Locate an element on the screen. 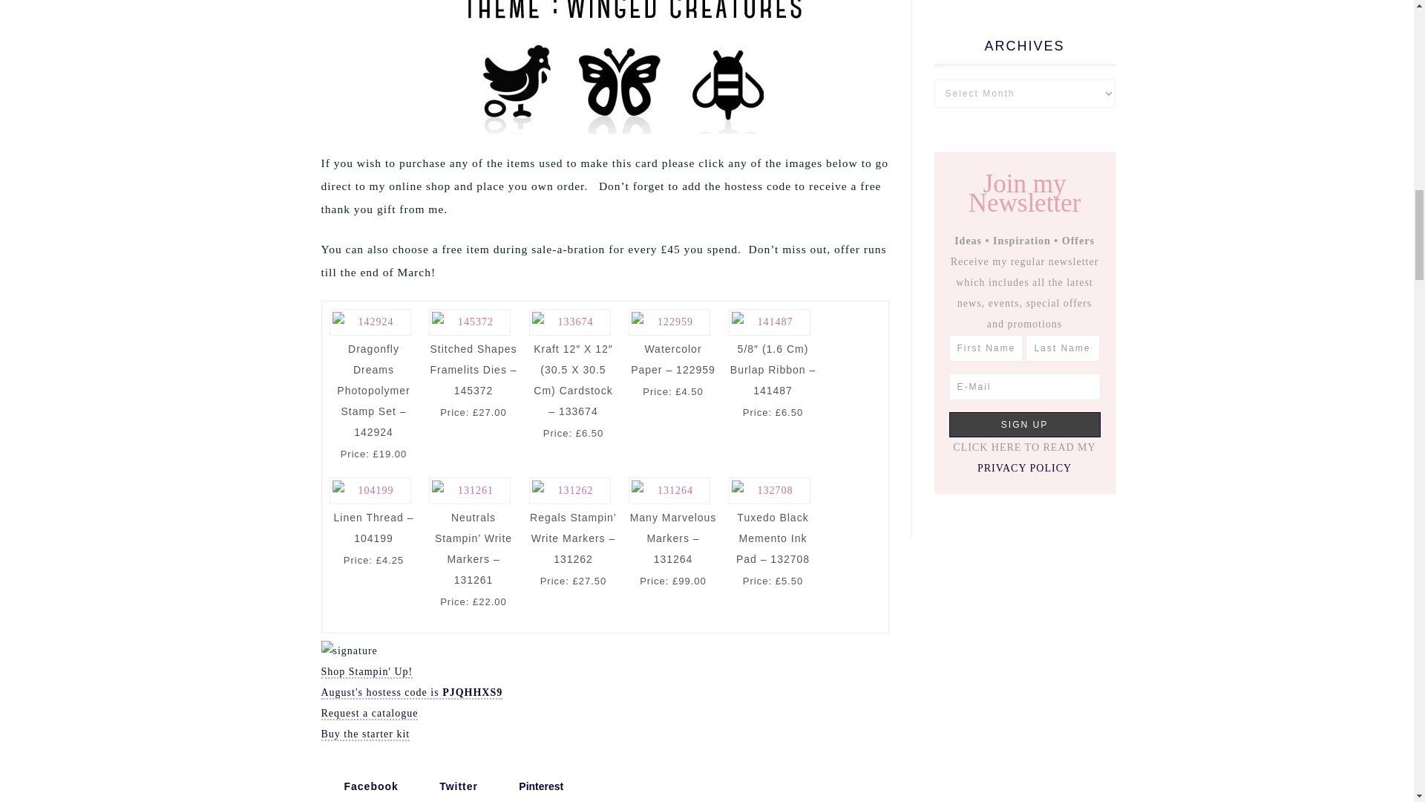 Image resolution: width=1425 pixels, height=802 pixels. Share on Facebook is located at coordinates (362, 786).